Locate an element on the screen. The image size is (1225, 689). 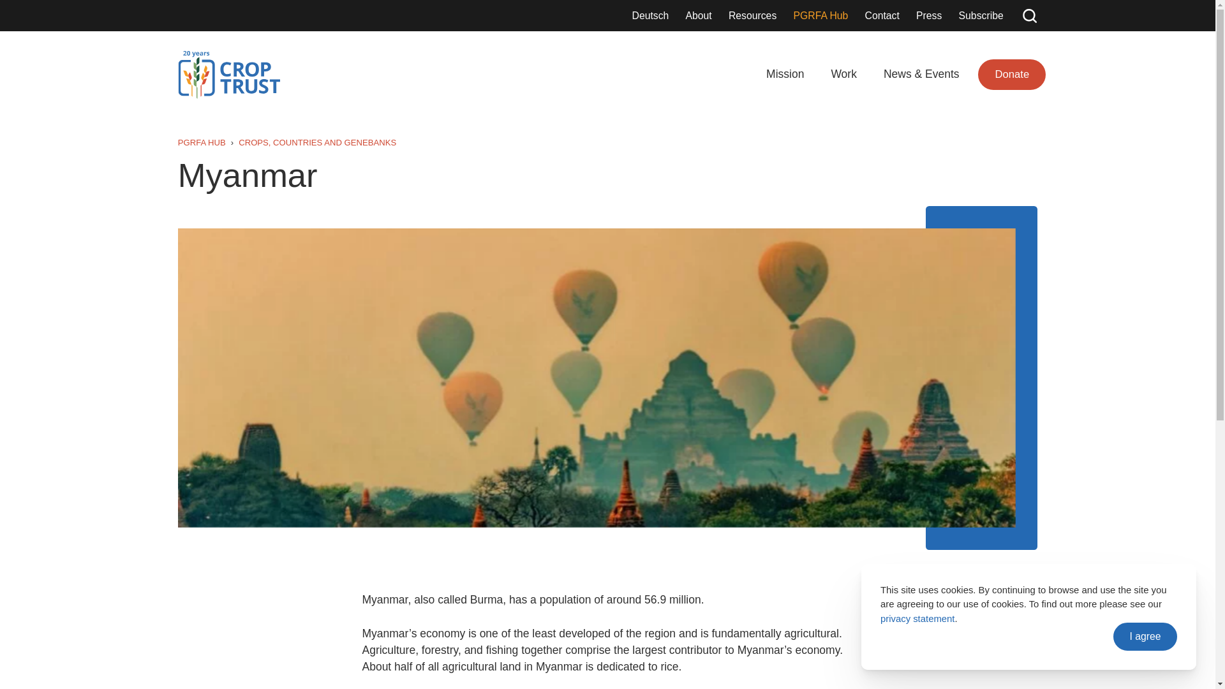
PGRFA Hub is located at coordinates (820, 15).